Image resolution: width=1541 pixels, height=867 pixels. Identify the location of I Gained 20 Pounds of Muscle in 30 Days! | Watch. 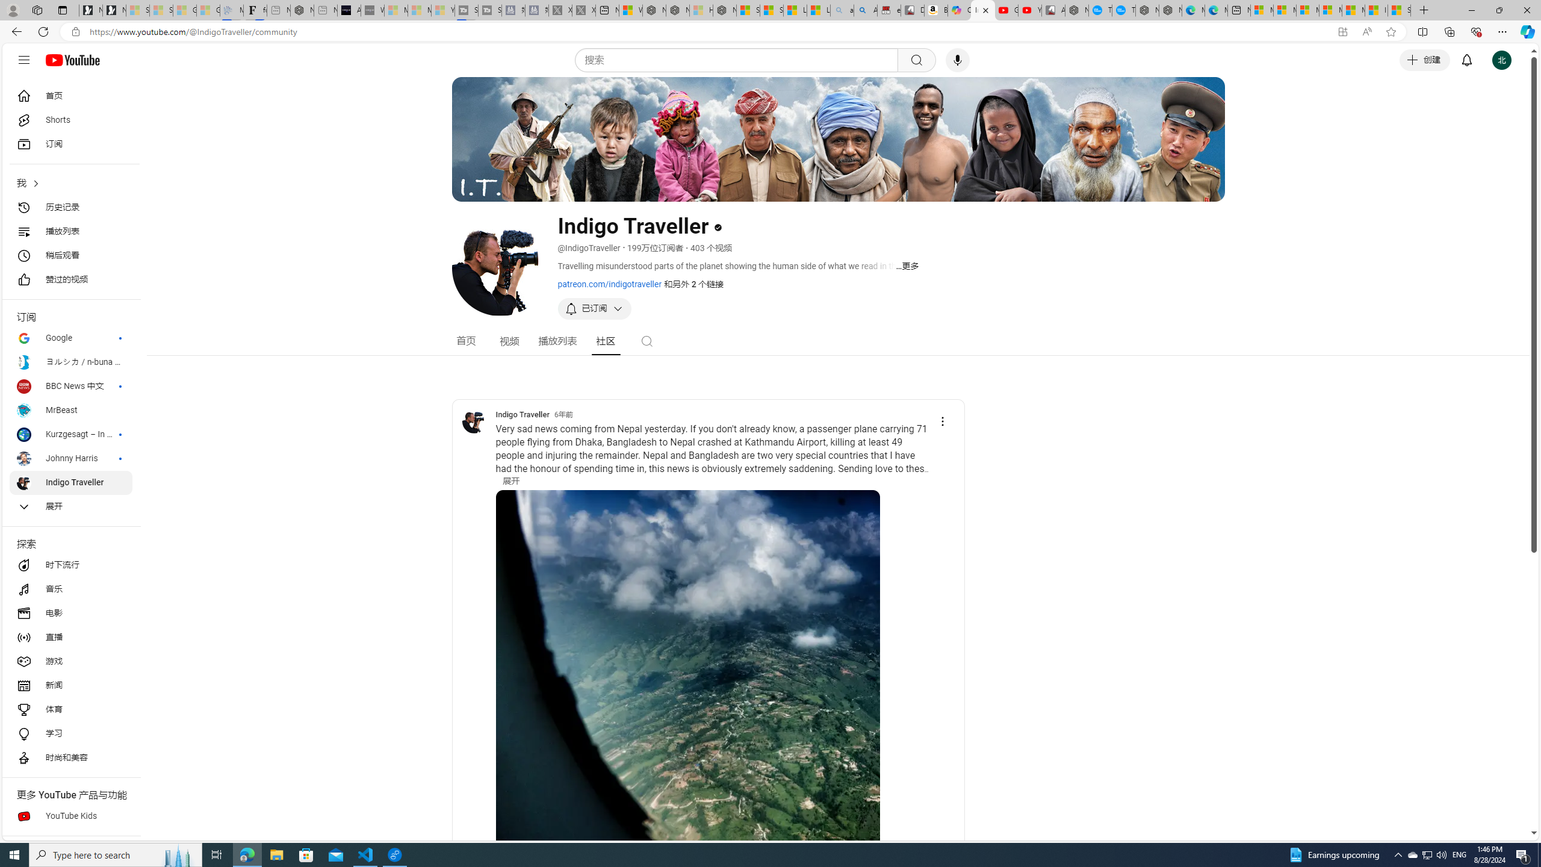
(1376, 10).